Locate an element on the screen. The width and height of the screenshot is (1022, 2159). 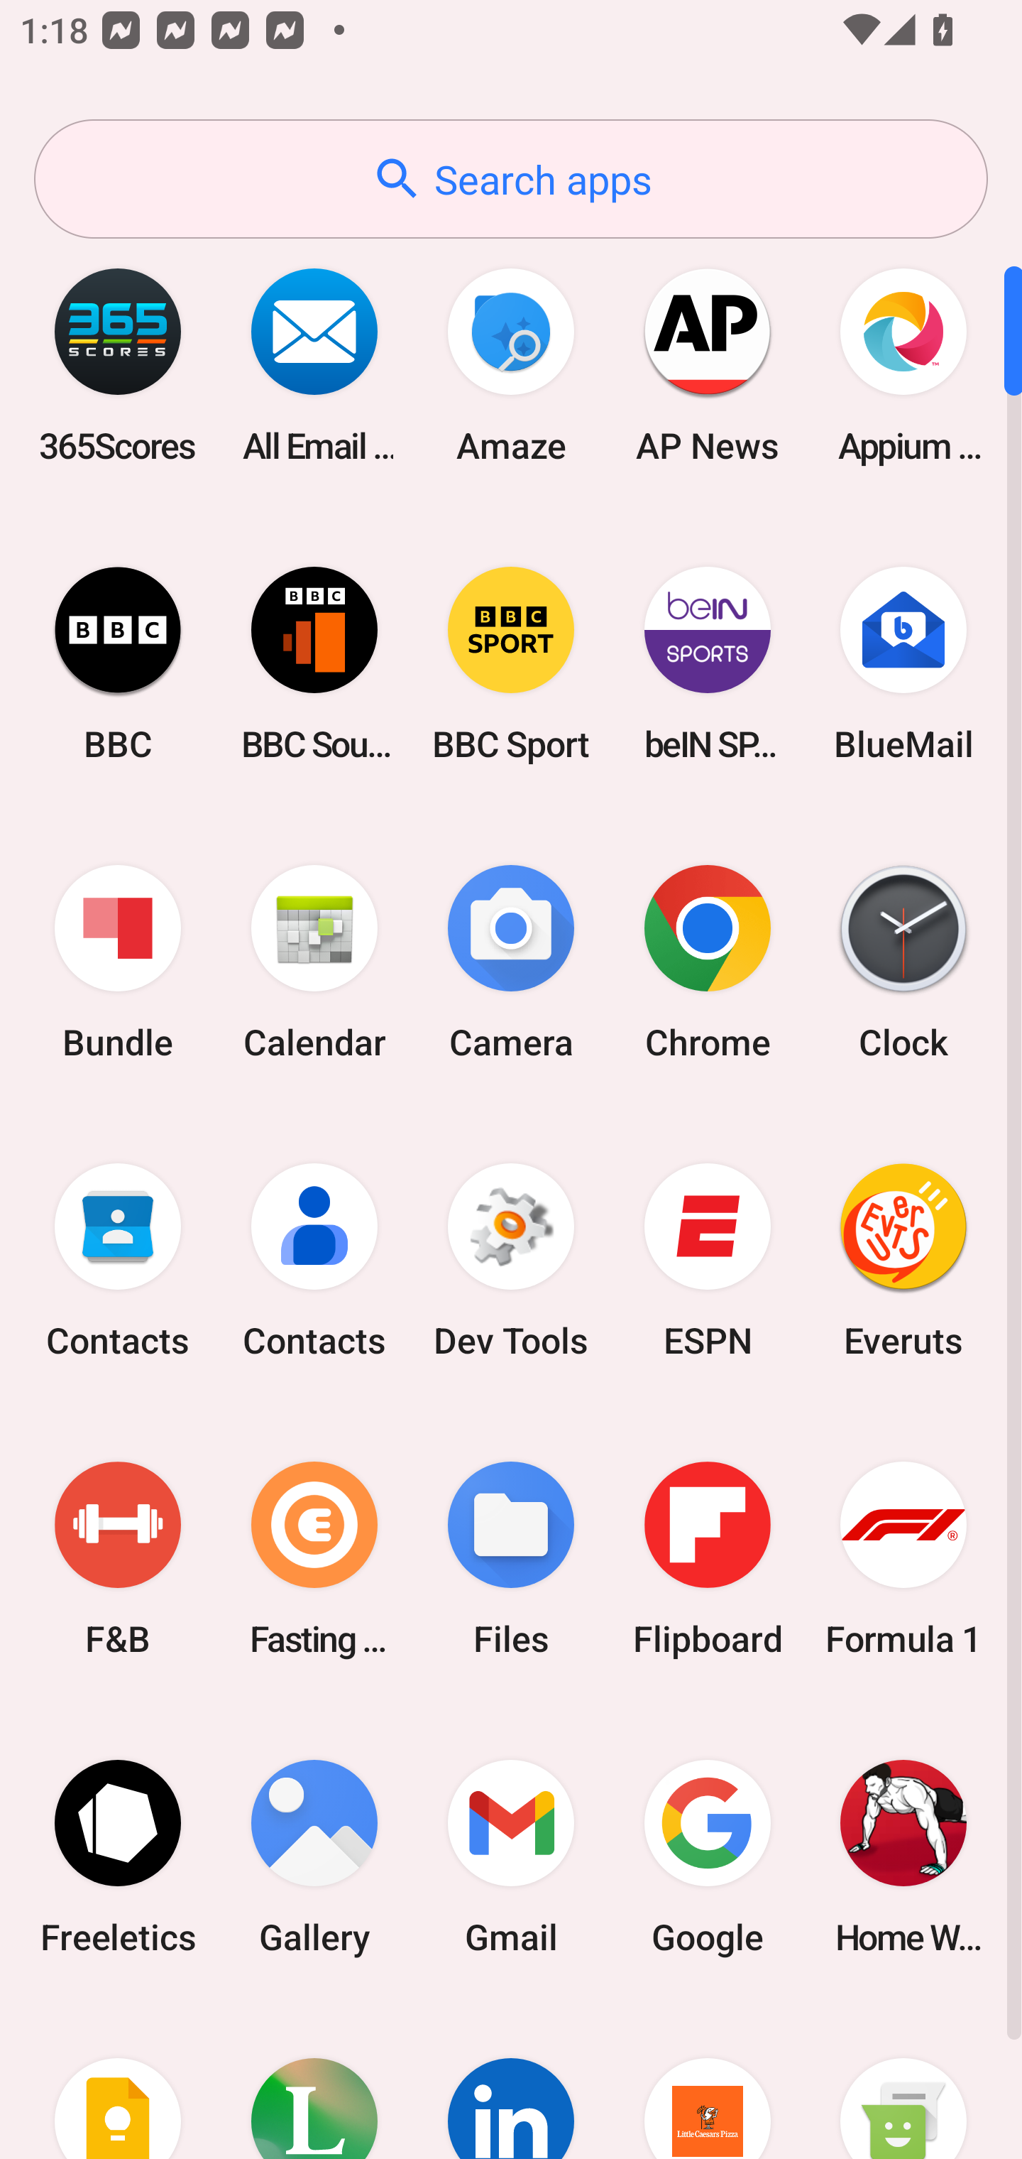
Gmail is located at coordinates (511, 1856).